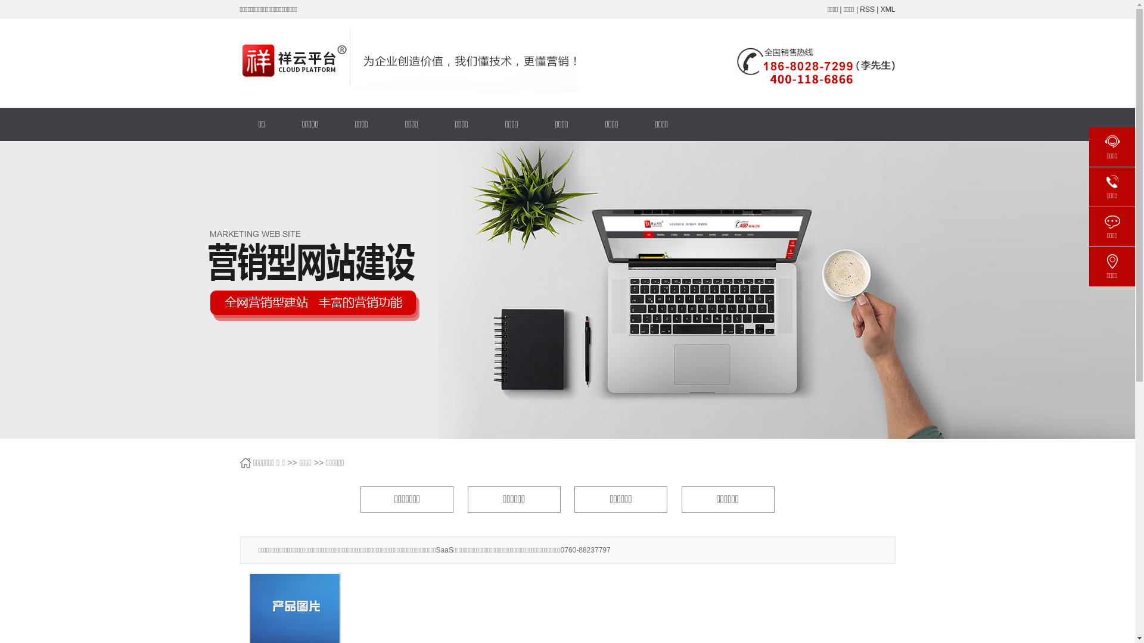  What do you see at coordinates (868, 10) in the screenshot?
I see `RSS` at bounding box center [868, 10].